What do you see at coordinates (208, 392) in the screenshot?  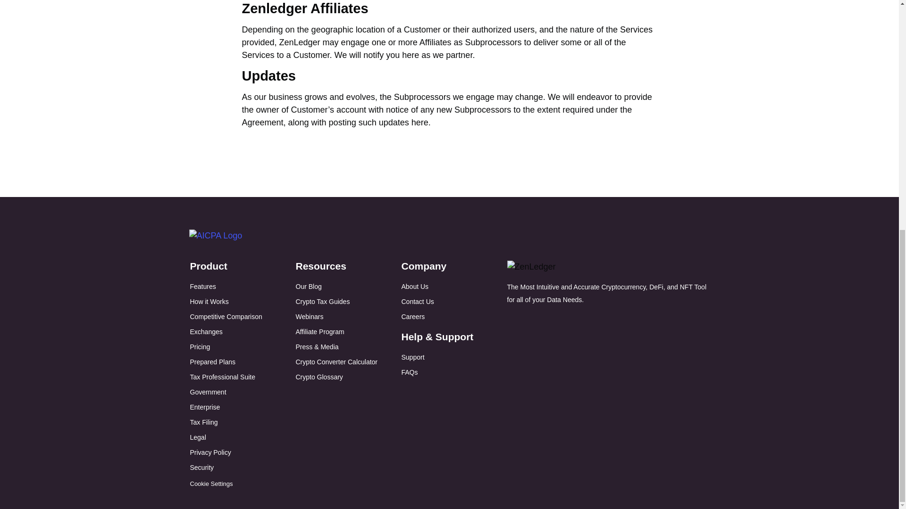 I see `Government` at bounding box center [208, 392].